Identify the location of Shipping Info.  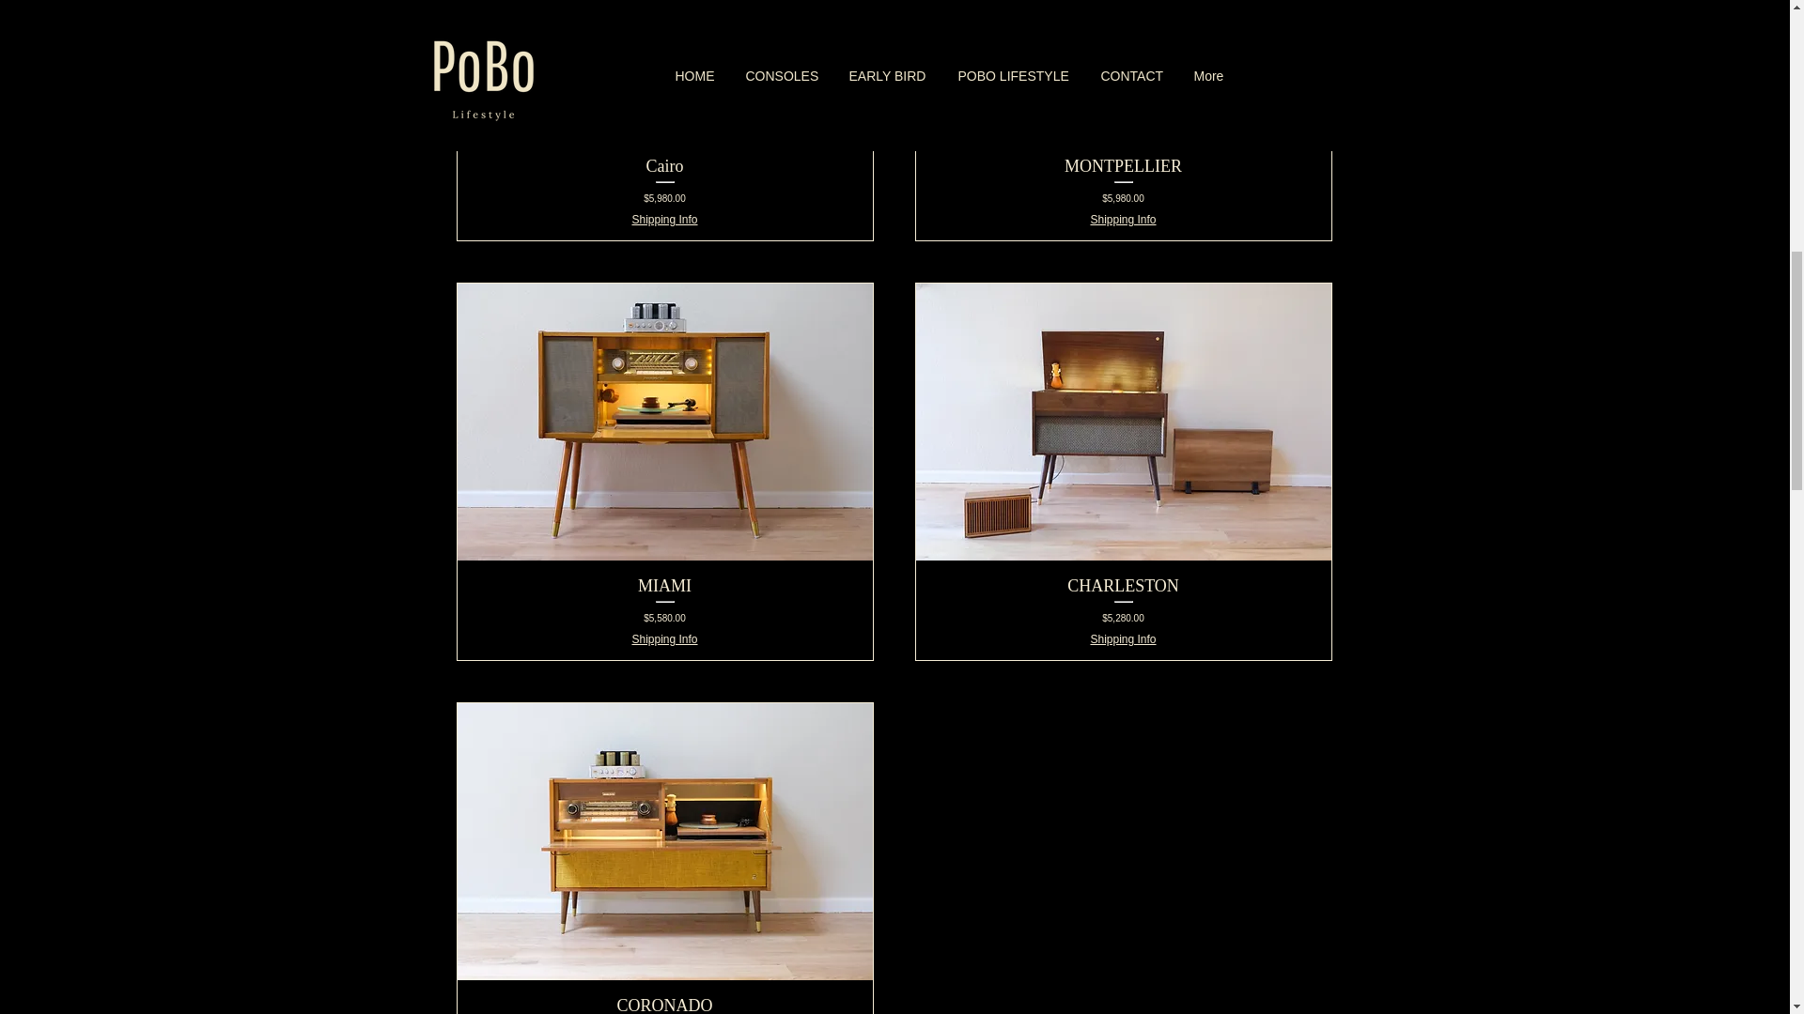
(663, 639).